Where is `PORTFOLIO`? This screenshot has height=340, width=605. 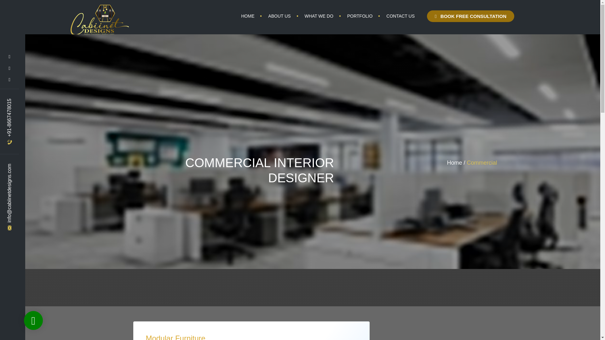
PORTFOLIO is located at coordinates (360, 16).